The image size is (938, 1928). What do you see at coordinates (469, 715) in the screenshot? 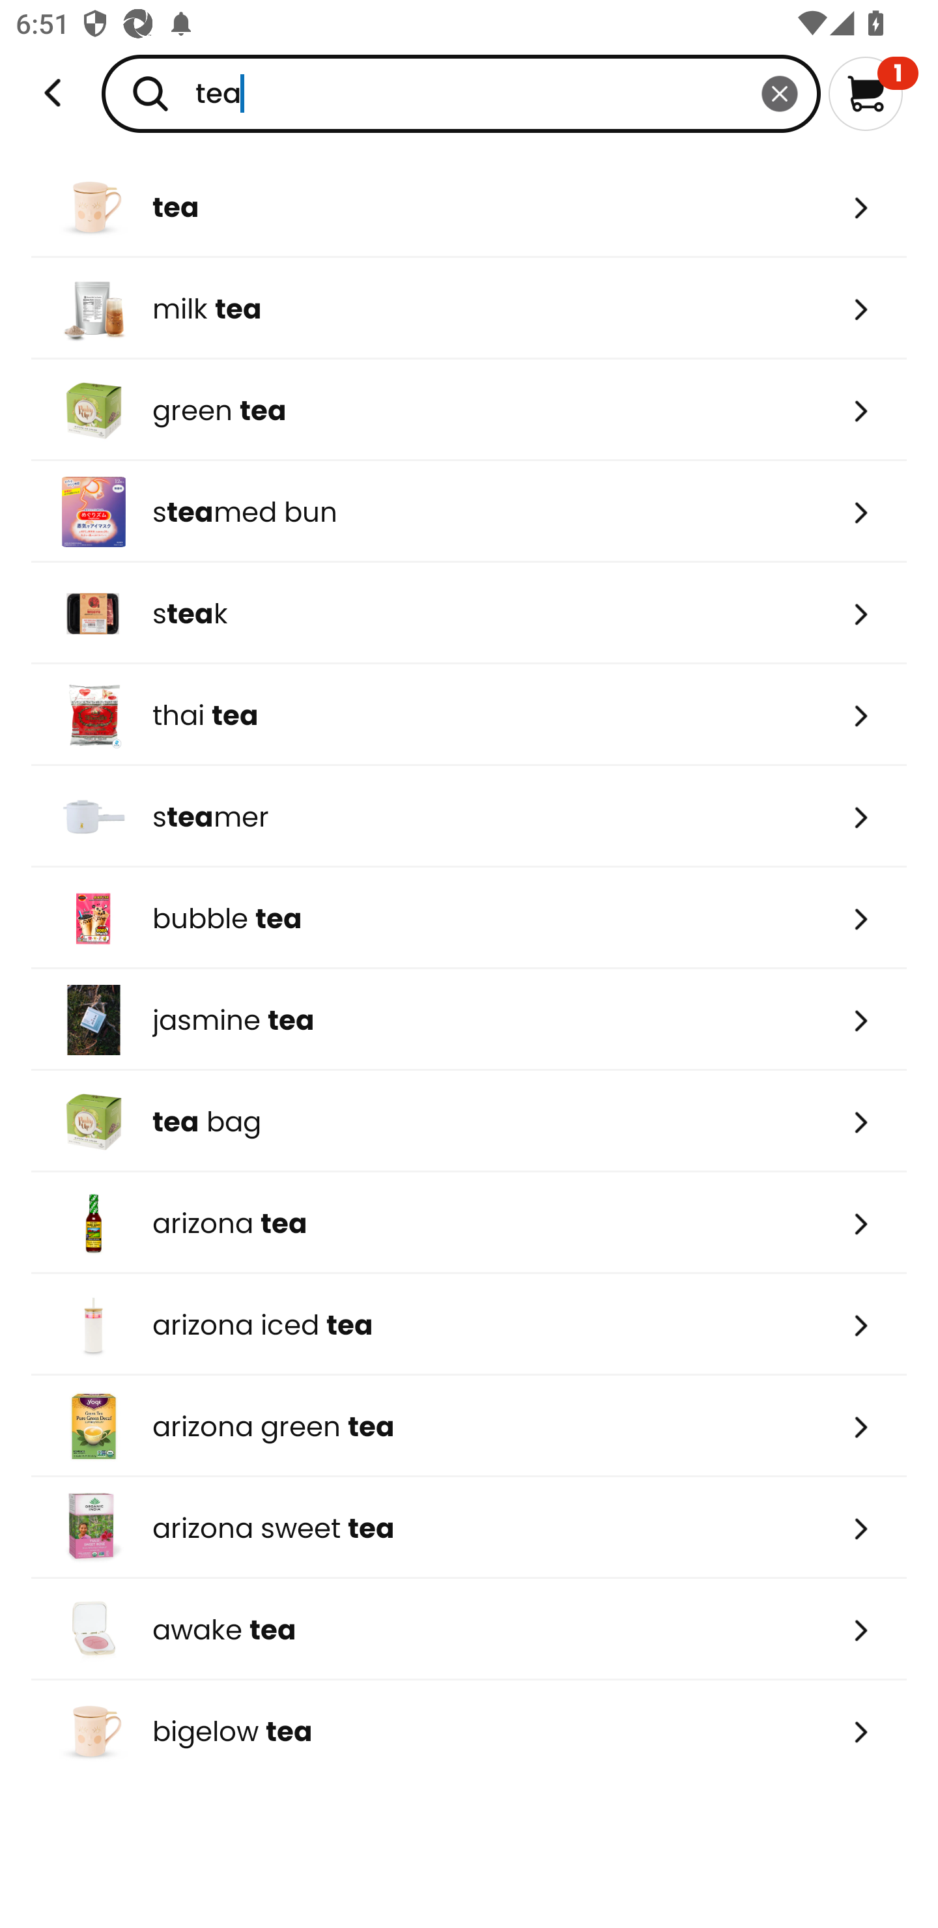
I see `thai tea` at bounding box center [469, 715].